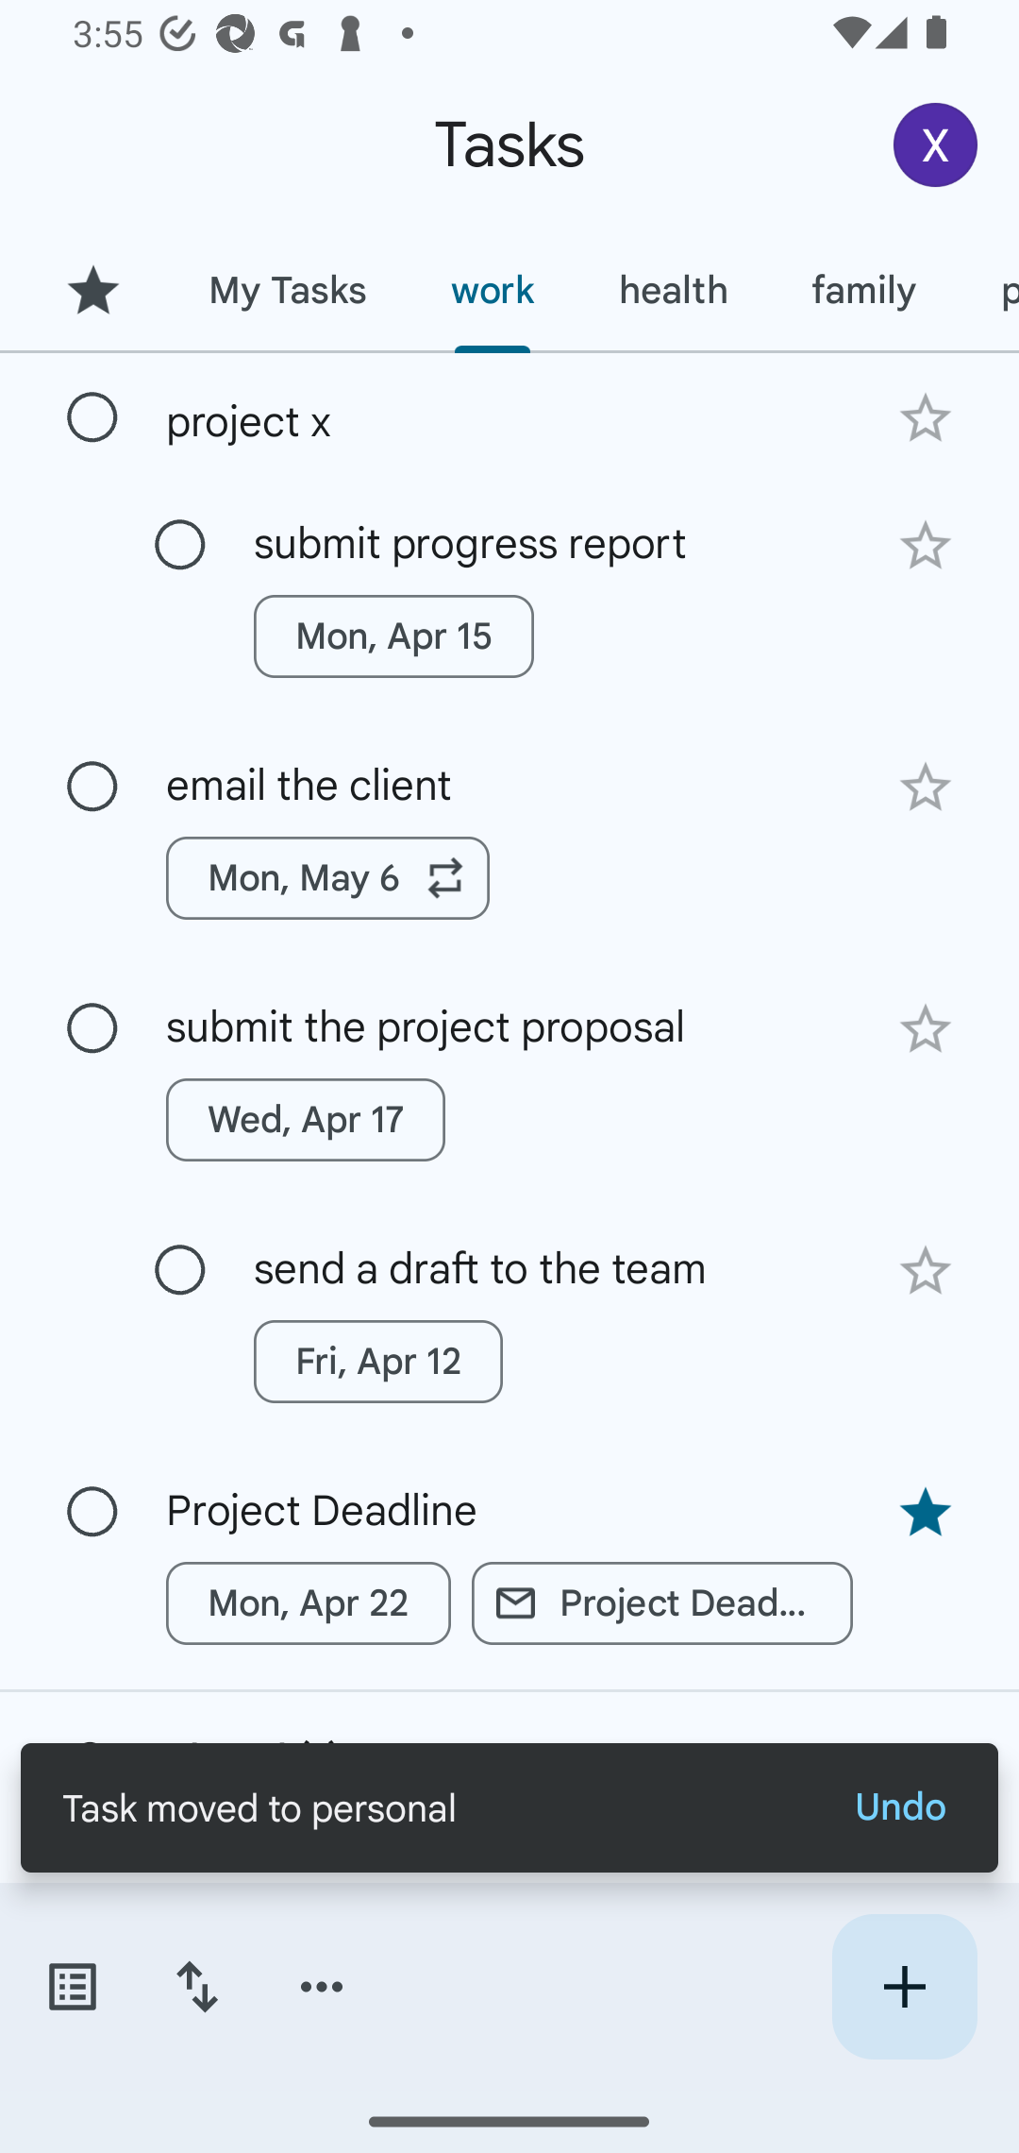 The width and height of the screenshot is (1019, 2153). Describe the element at coordinates (92, 290) in the screenshot. I see `Starred` at that location.